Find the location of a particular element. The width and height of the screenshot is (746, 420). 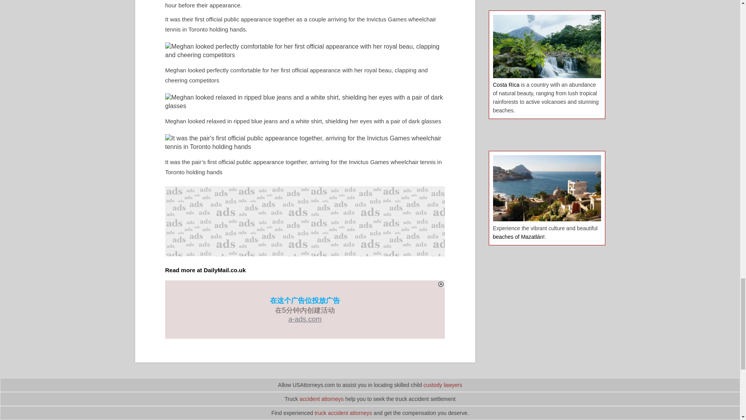

Costa Rica is located at coordinates (506, 84).